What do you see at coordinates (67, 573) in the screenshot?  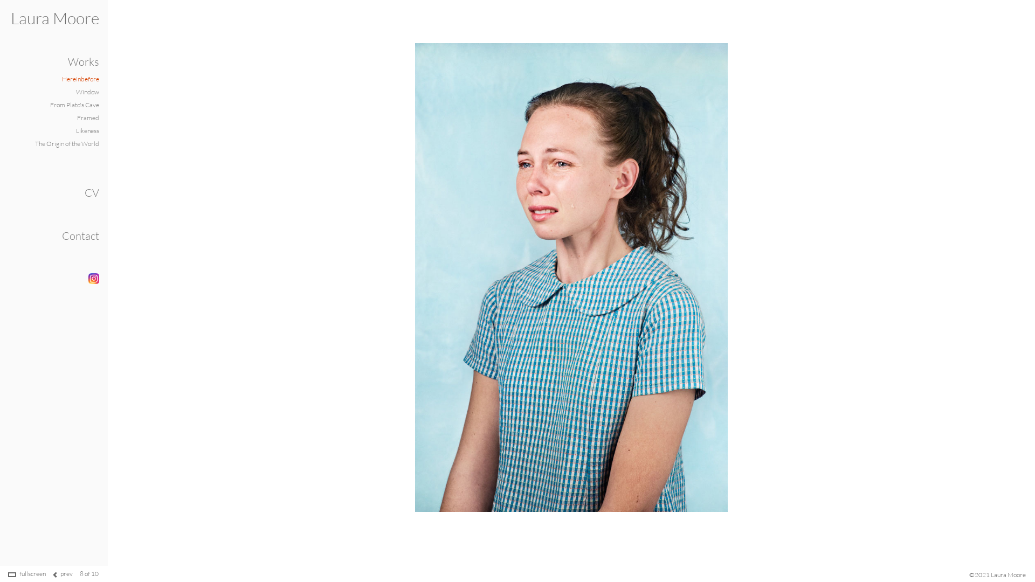 I see `prev` at bounding box center [67, 573].